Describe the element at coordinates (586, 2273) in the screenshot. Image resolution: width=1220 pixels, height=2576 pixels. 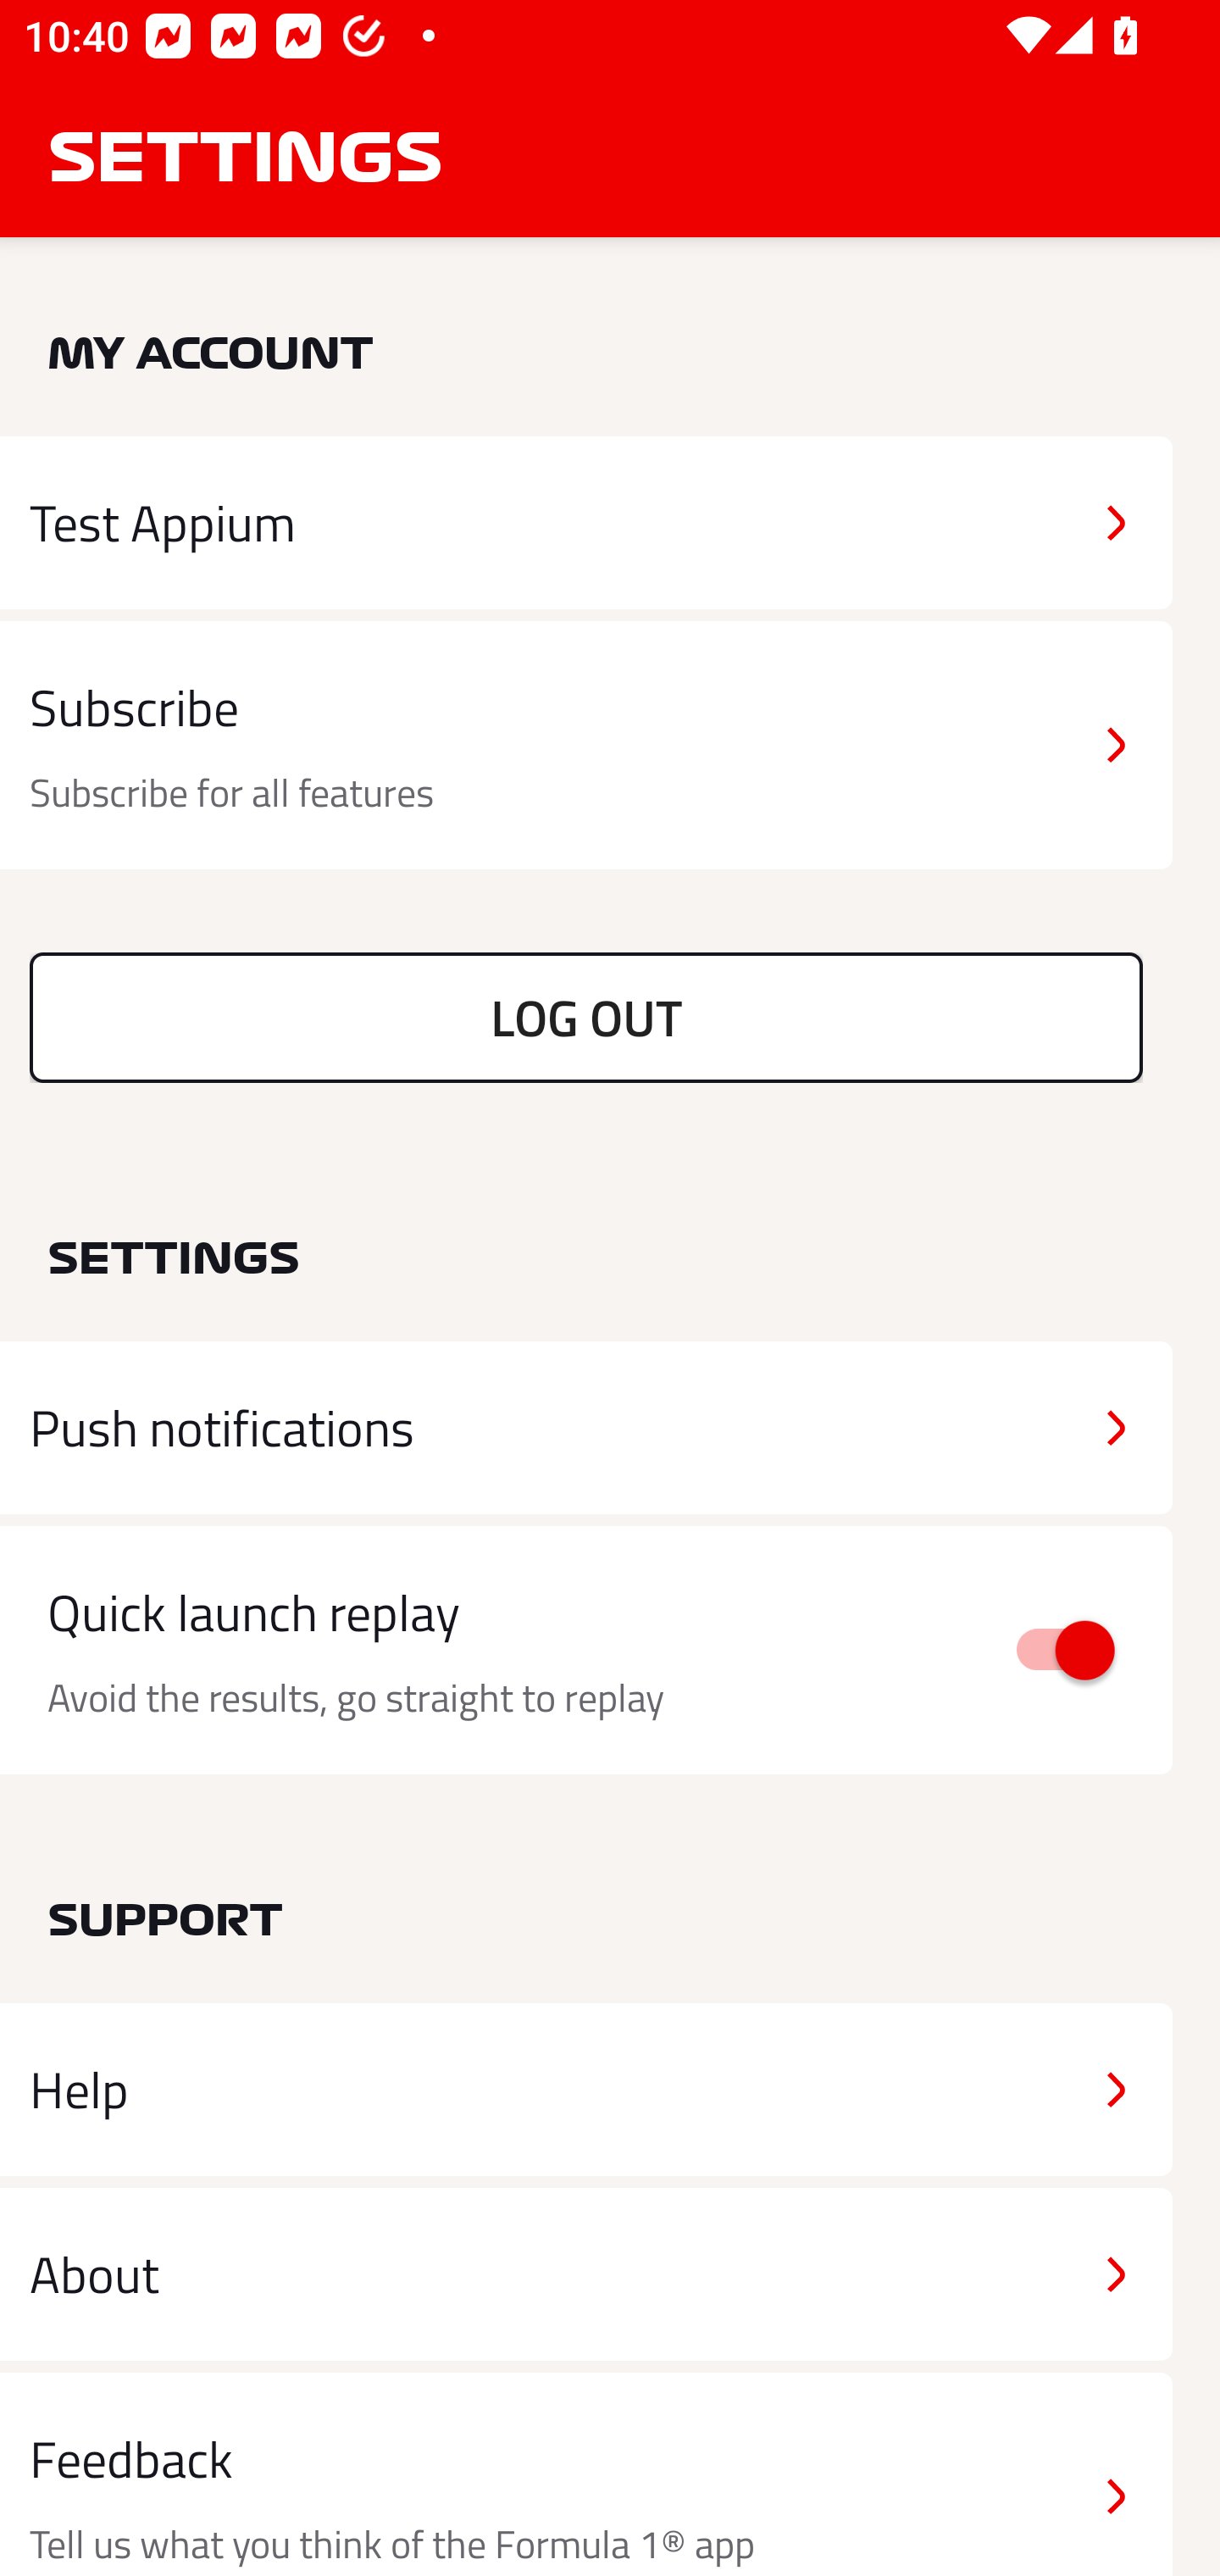
I see `About` at that location.